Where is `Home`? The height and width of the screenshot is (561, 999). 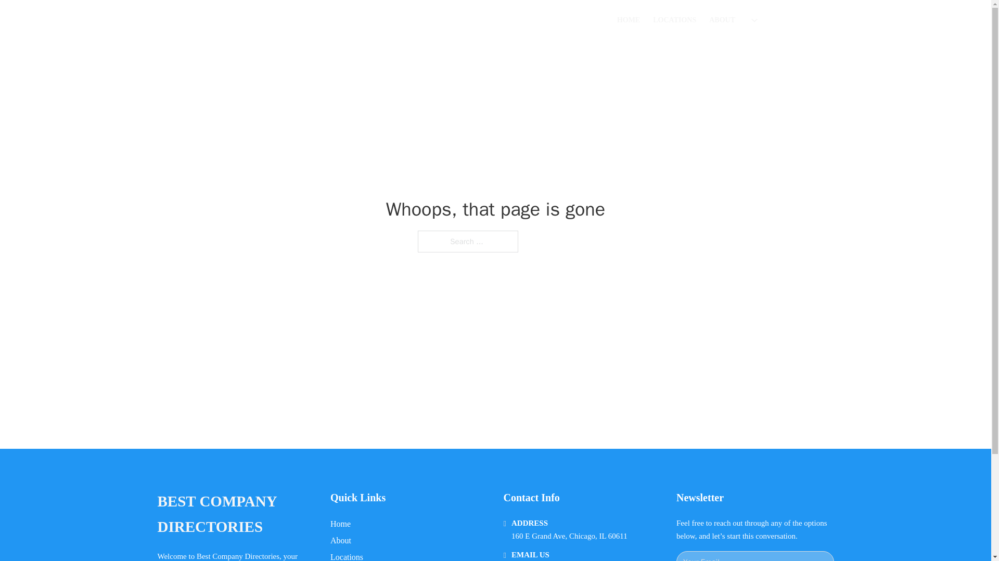 Home is located at coordinates (340, 524).